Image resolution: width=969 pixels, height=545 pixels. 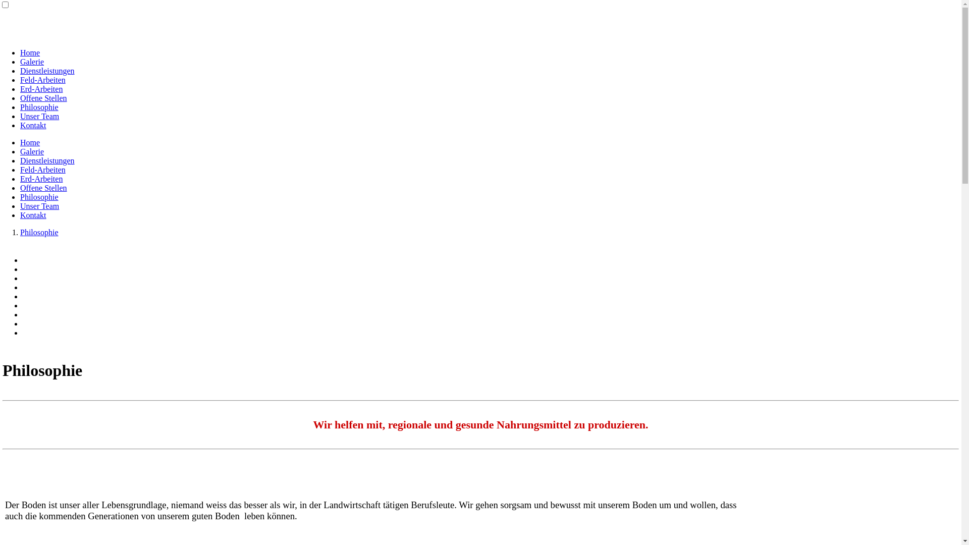 I want to click on Kontakt, so click(x=33, y=215).